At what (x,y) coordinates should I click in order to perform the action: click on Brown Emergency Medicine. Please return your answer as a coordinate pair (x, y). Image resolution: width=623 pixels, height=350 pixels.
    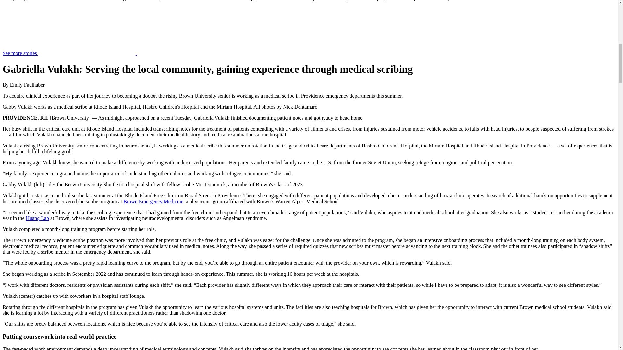
    Looking at the image, I should click on (153, 201).